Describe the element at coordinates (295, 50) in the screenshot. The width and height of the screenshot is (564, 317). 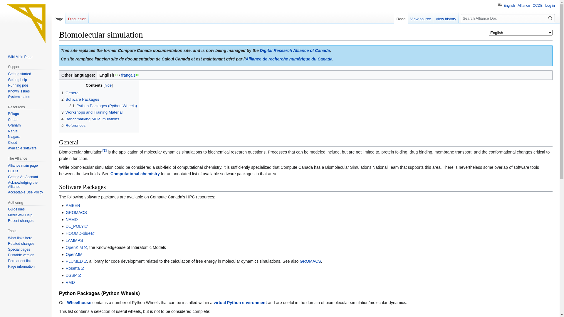
I see `Digital Research Alliance of Canada` at that location.